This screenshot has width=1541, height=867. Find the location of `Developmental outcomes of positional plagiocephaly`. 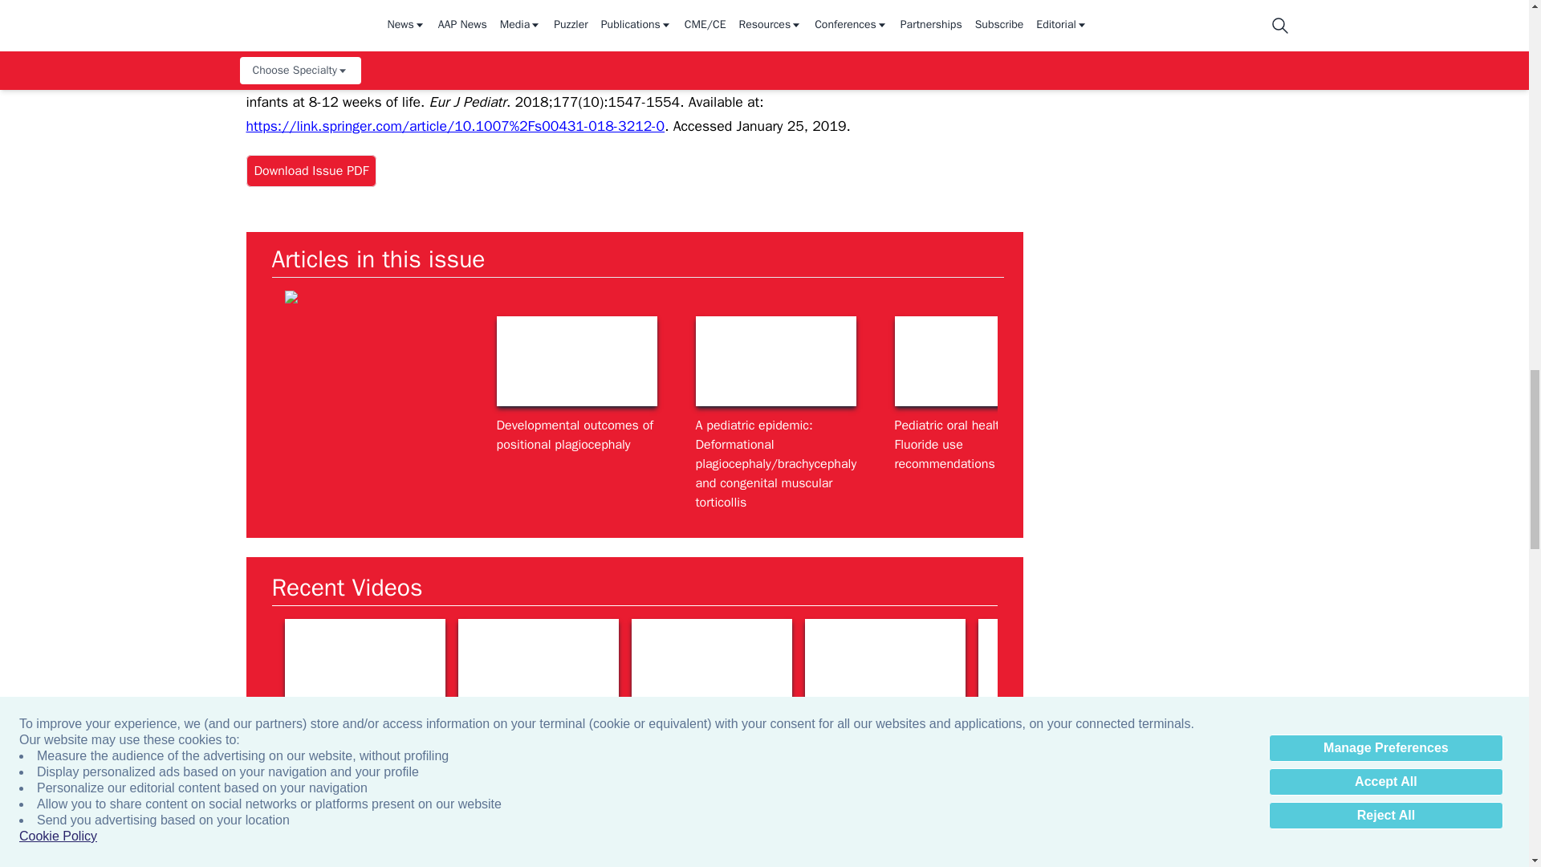

Developmental outcomes of positional plagiocephaly is located at coordinates (576, 361).